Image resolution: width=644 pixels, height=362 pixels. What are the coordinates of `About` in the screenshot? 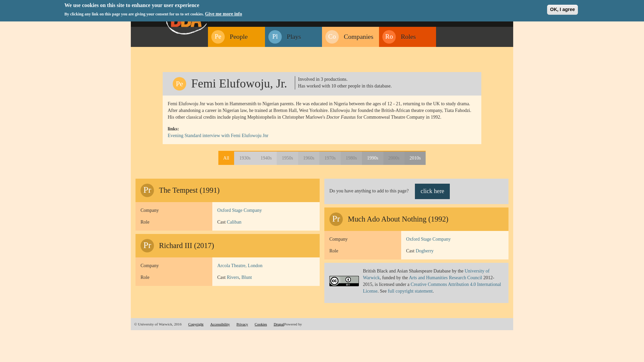 It's located at (440, 5).